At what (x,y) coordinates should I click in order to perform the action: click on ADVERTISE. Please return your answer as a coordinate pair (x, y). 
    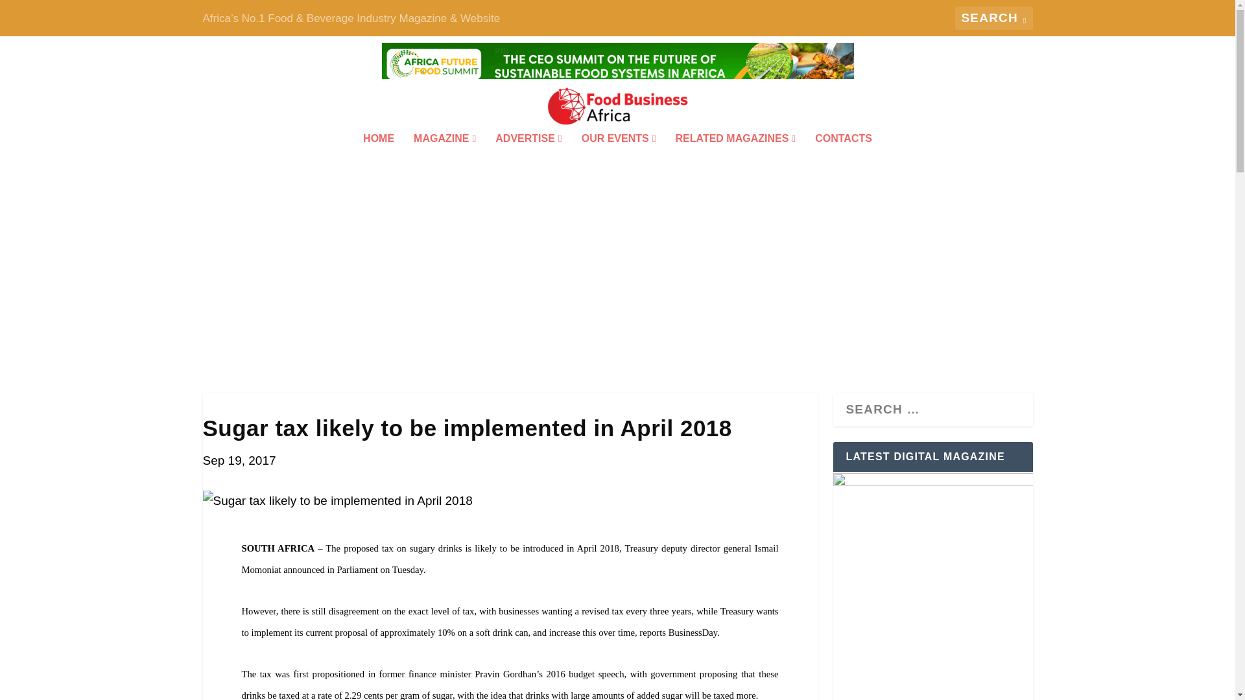
    Looking at the image, I should click on (528, 156).